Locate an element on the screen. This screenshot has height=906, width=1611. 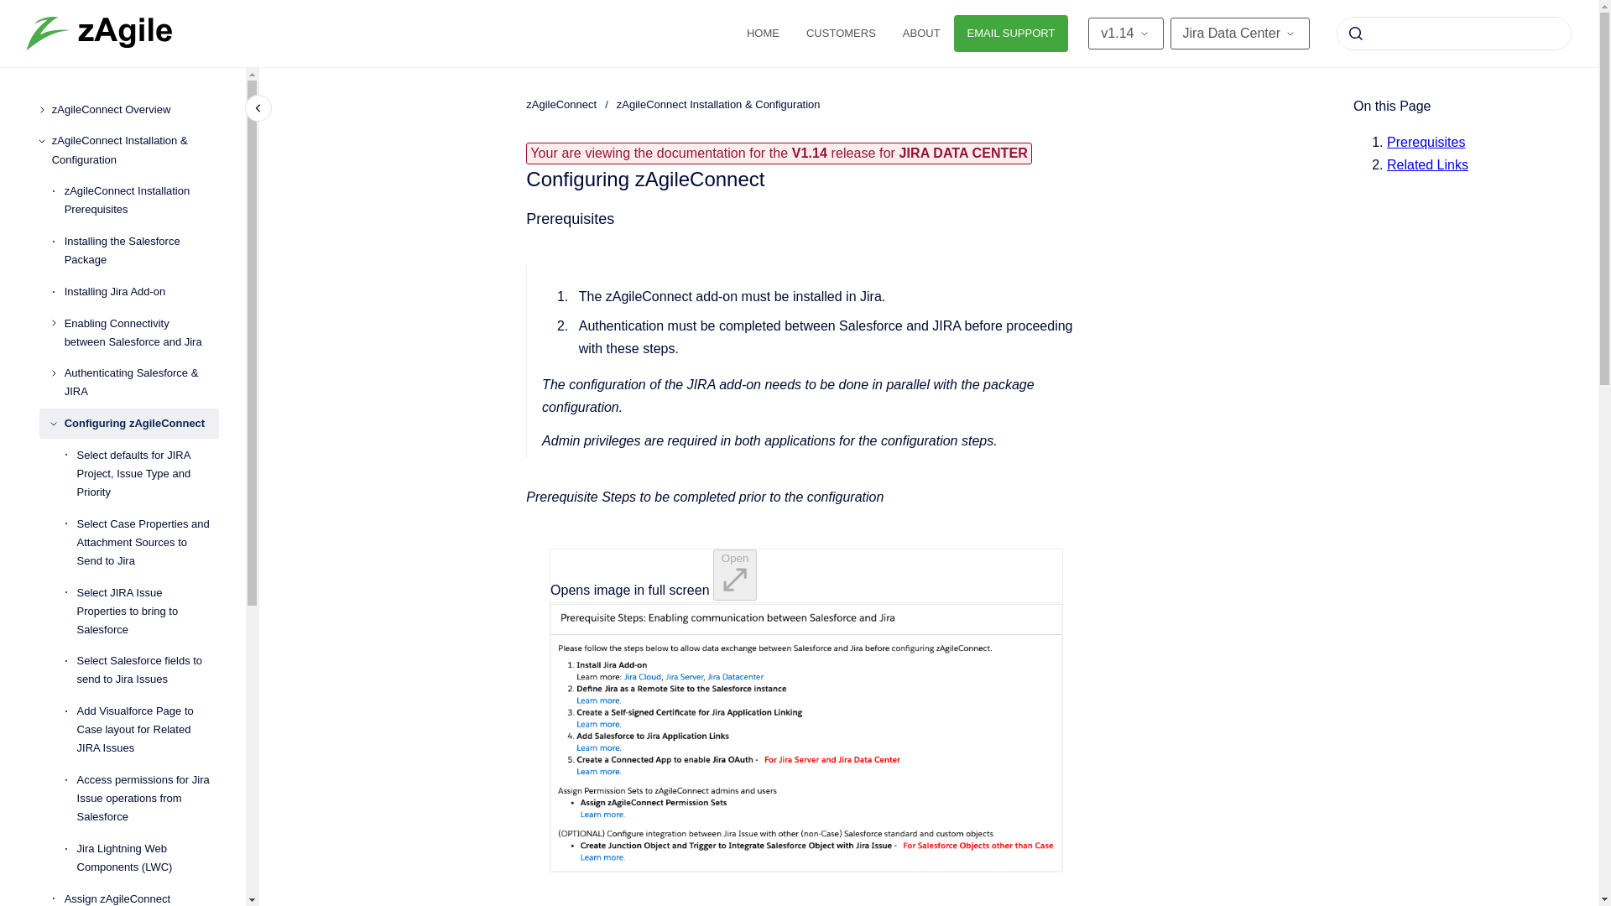
HOME is located at coordinates (762, 34).